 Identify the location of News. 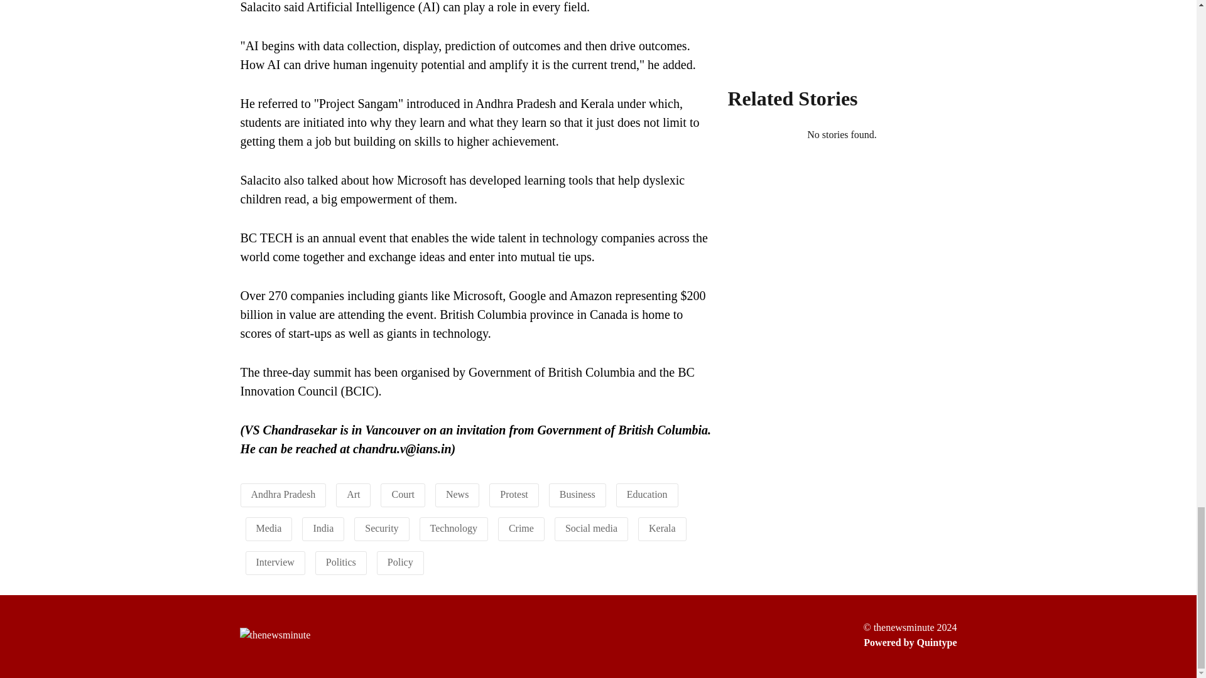
(457, 493).